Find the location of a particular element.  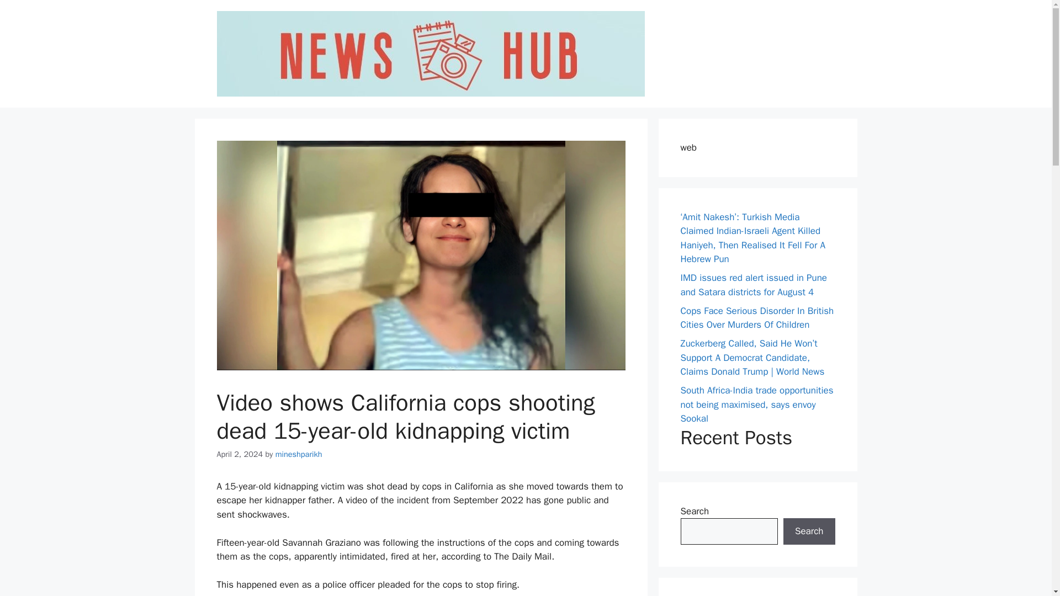

Search is located at coordinates (809, 531).